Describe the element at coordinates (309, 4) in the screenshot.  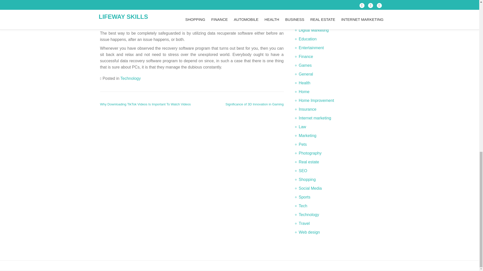
I see `Automobile` at that location.